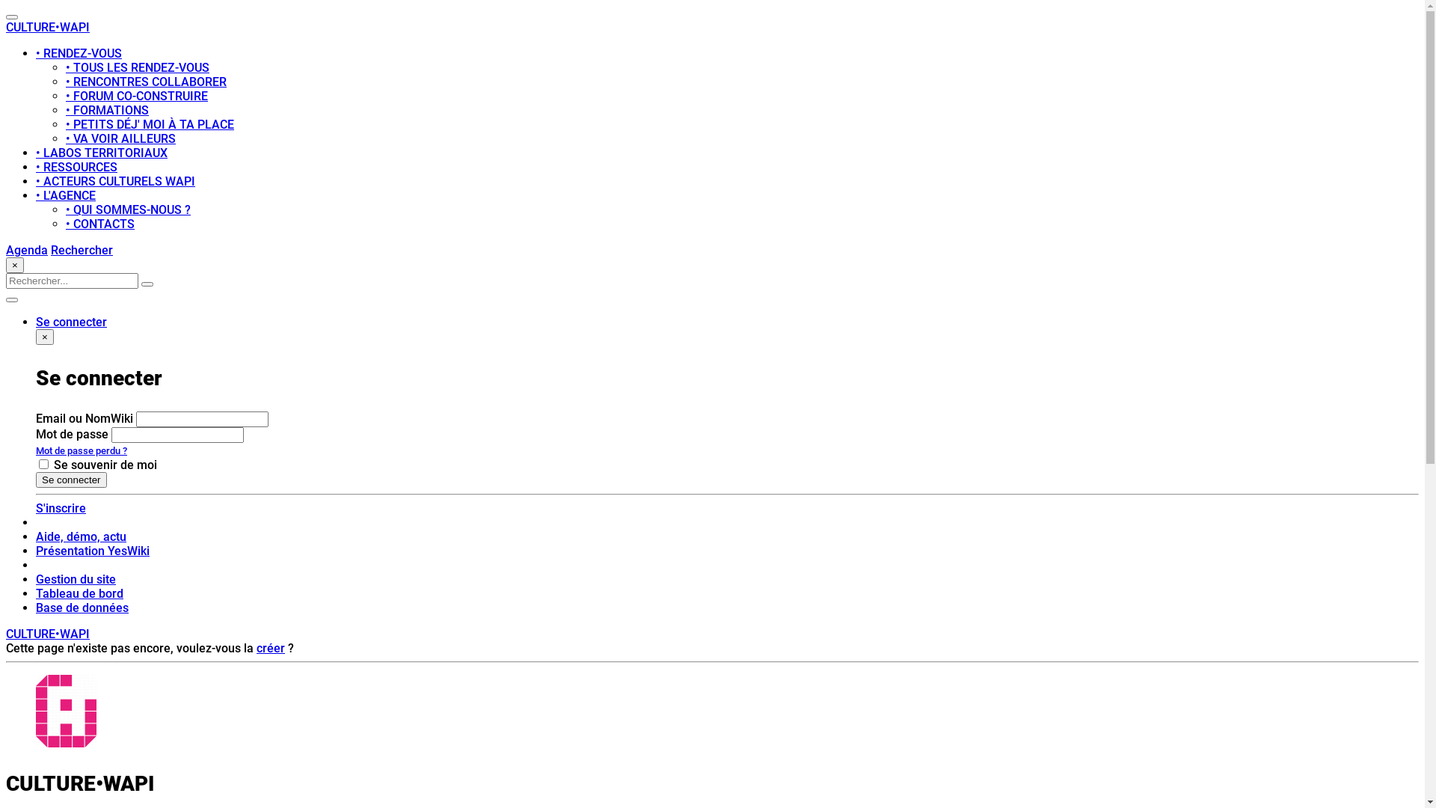  Describe the element at coordinates (147, 284) in the screenshot. I see `Rechercher les pages comportant ce texte.` at that location.